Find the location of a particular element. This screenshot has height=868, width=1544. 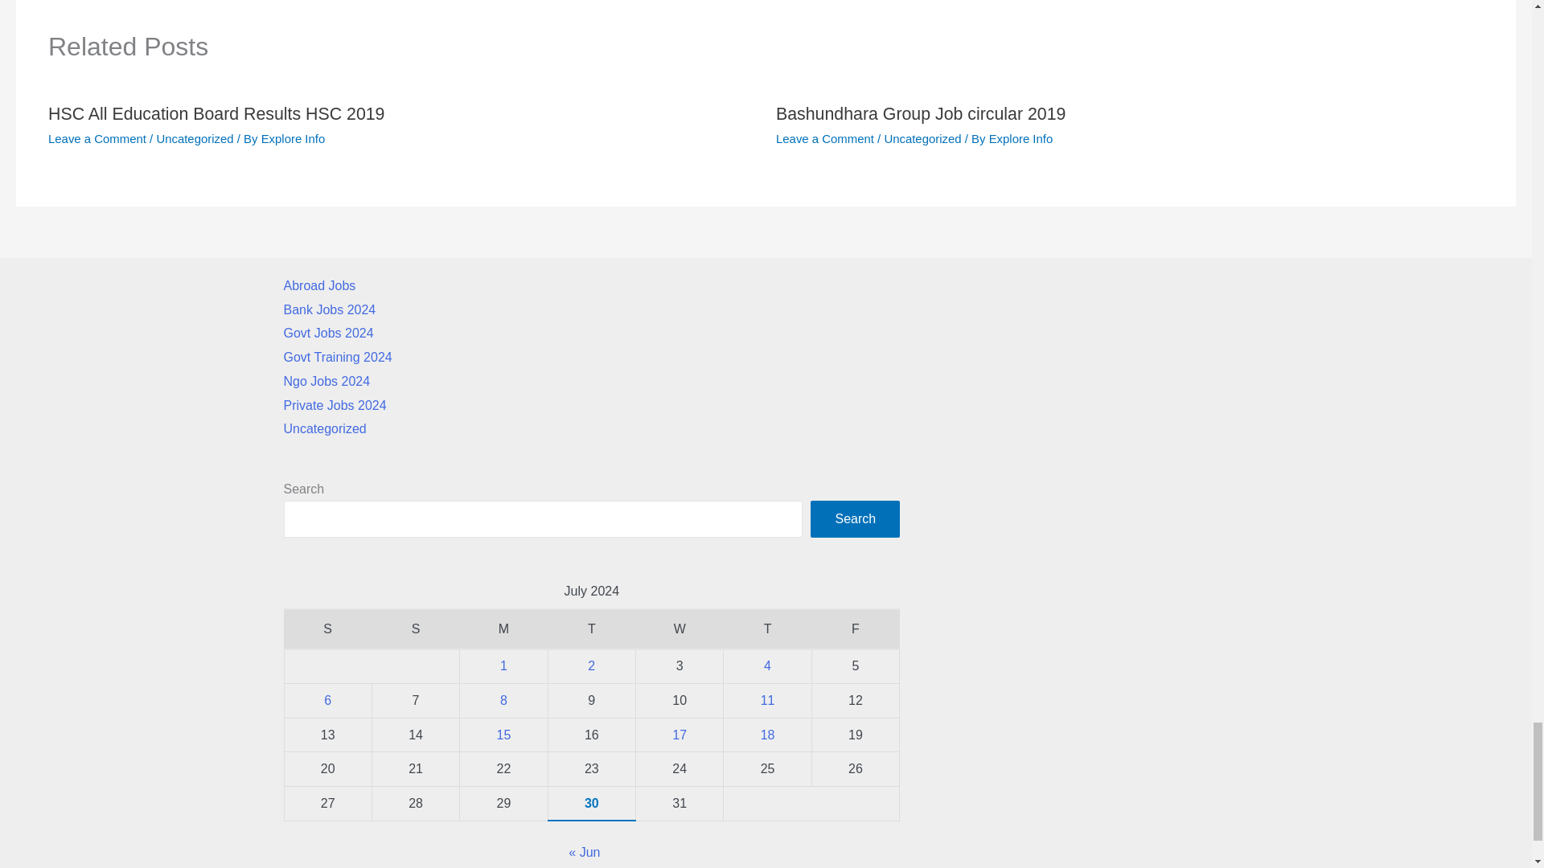

Govt Jobs 2024 is located at coordinates (328, 333).